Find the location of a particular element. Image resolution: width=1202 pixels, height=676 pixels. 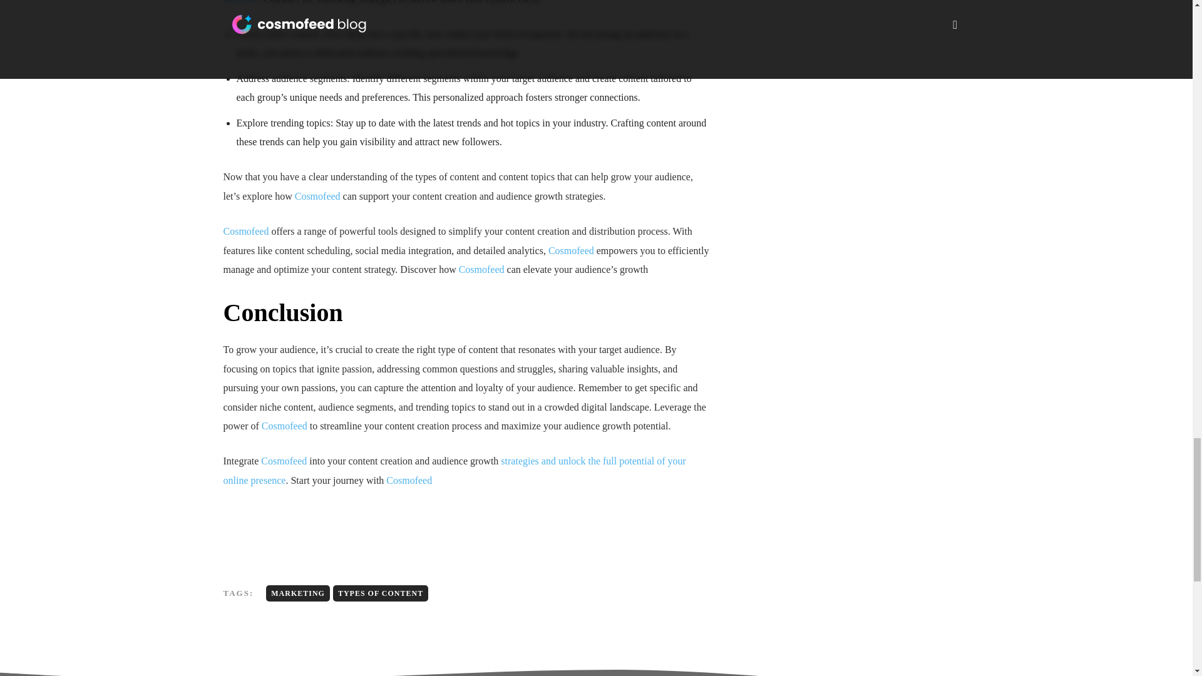

Cosmofeed is located at coordinates (482, 269).